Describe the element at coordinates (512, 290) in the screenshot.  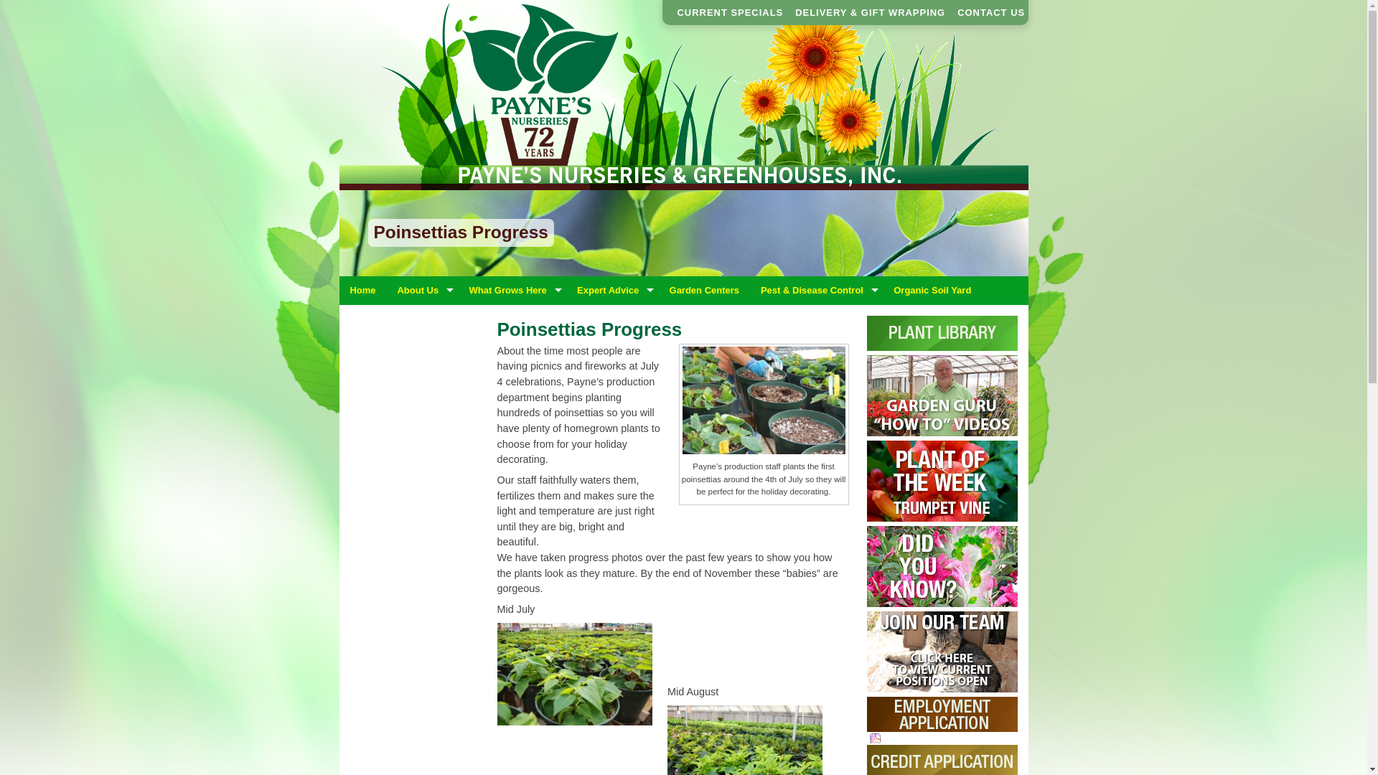
I see `What Grows Here` at that location.